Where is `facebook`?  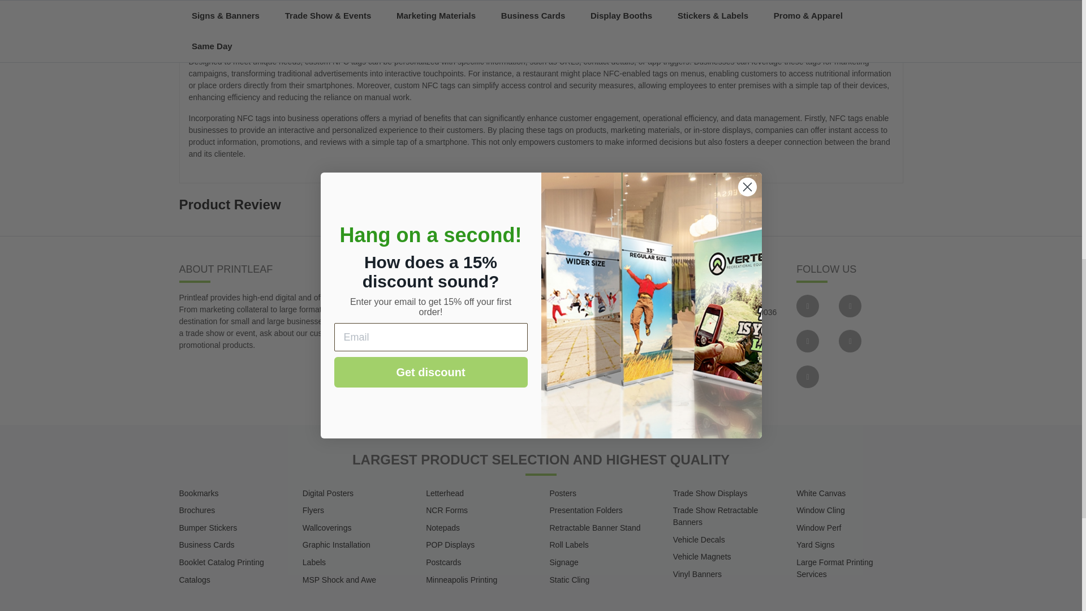 facebook is located at coordinates (807, 305).